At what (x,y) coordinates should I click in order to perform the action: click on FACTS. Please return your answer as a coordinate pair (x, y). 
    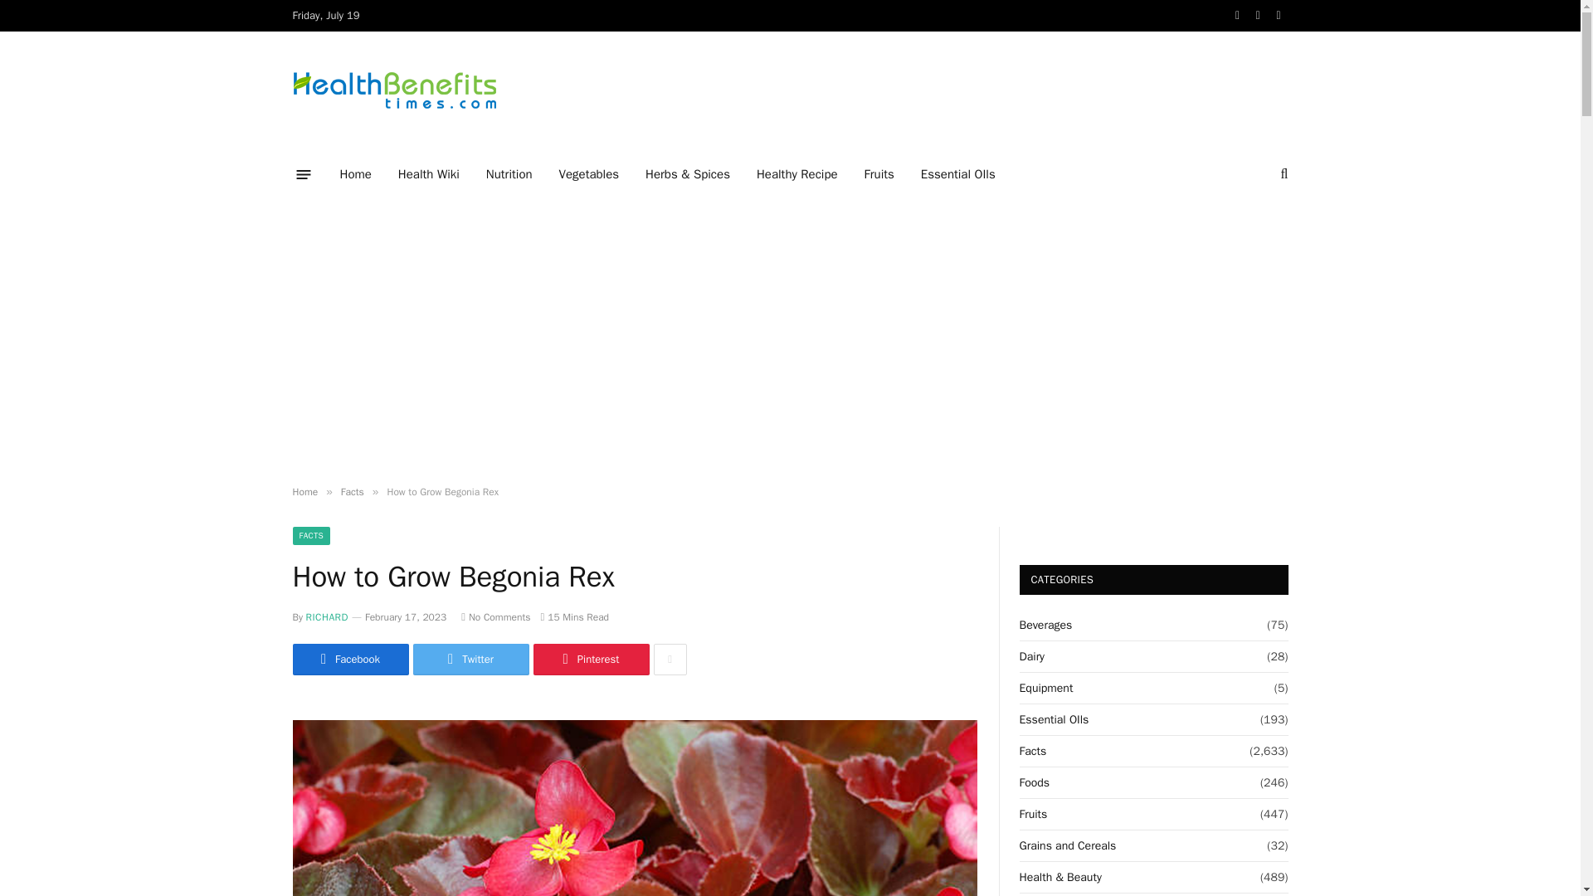
    Looking at the image, I should click on (310, 536).